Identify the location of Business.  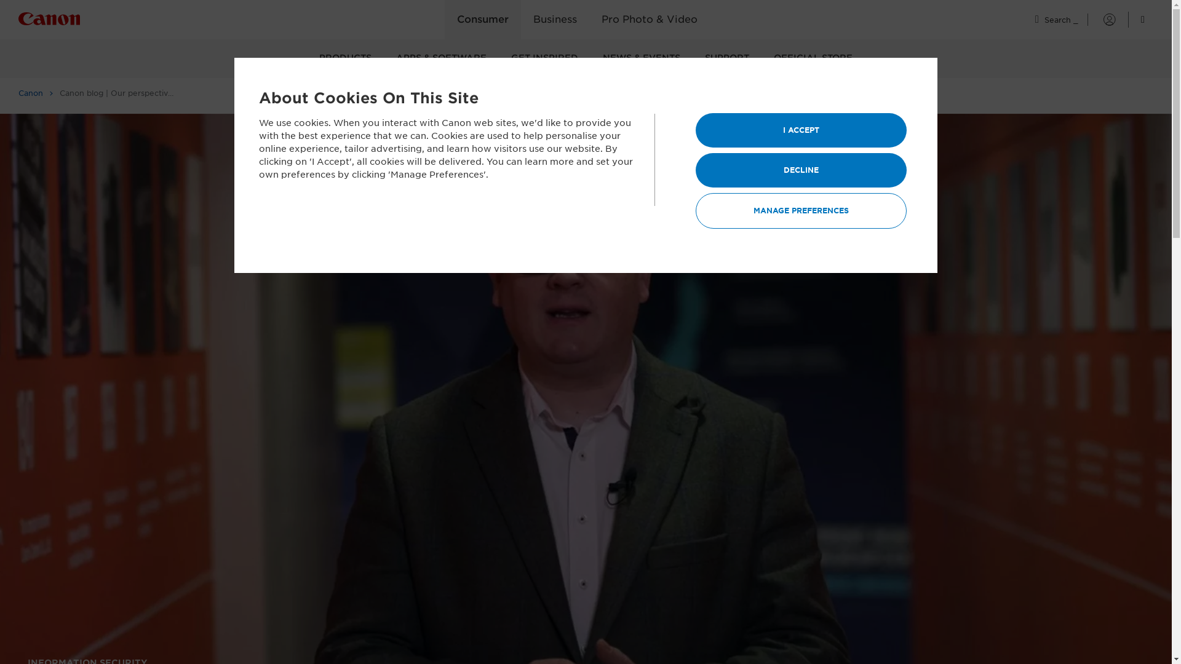
(555, 20).